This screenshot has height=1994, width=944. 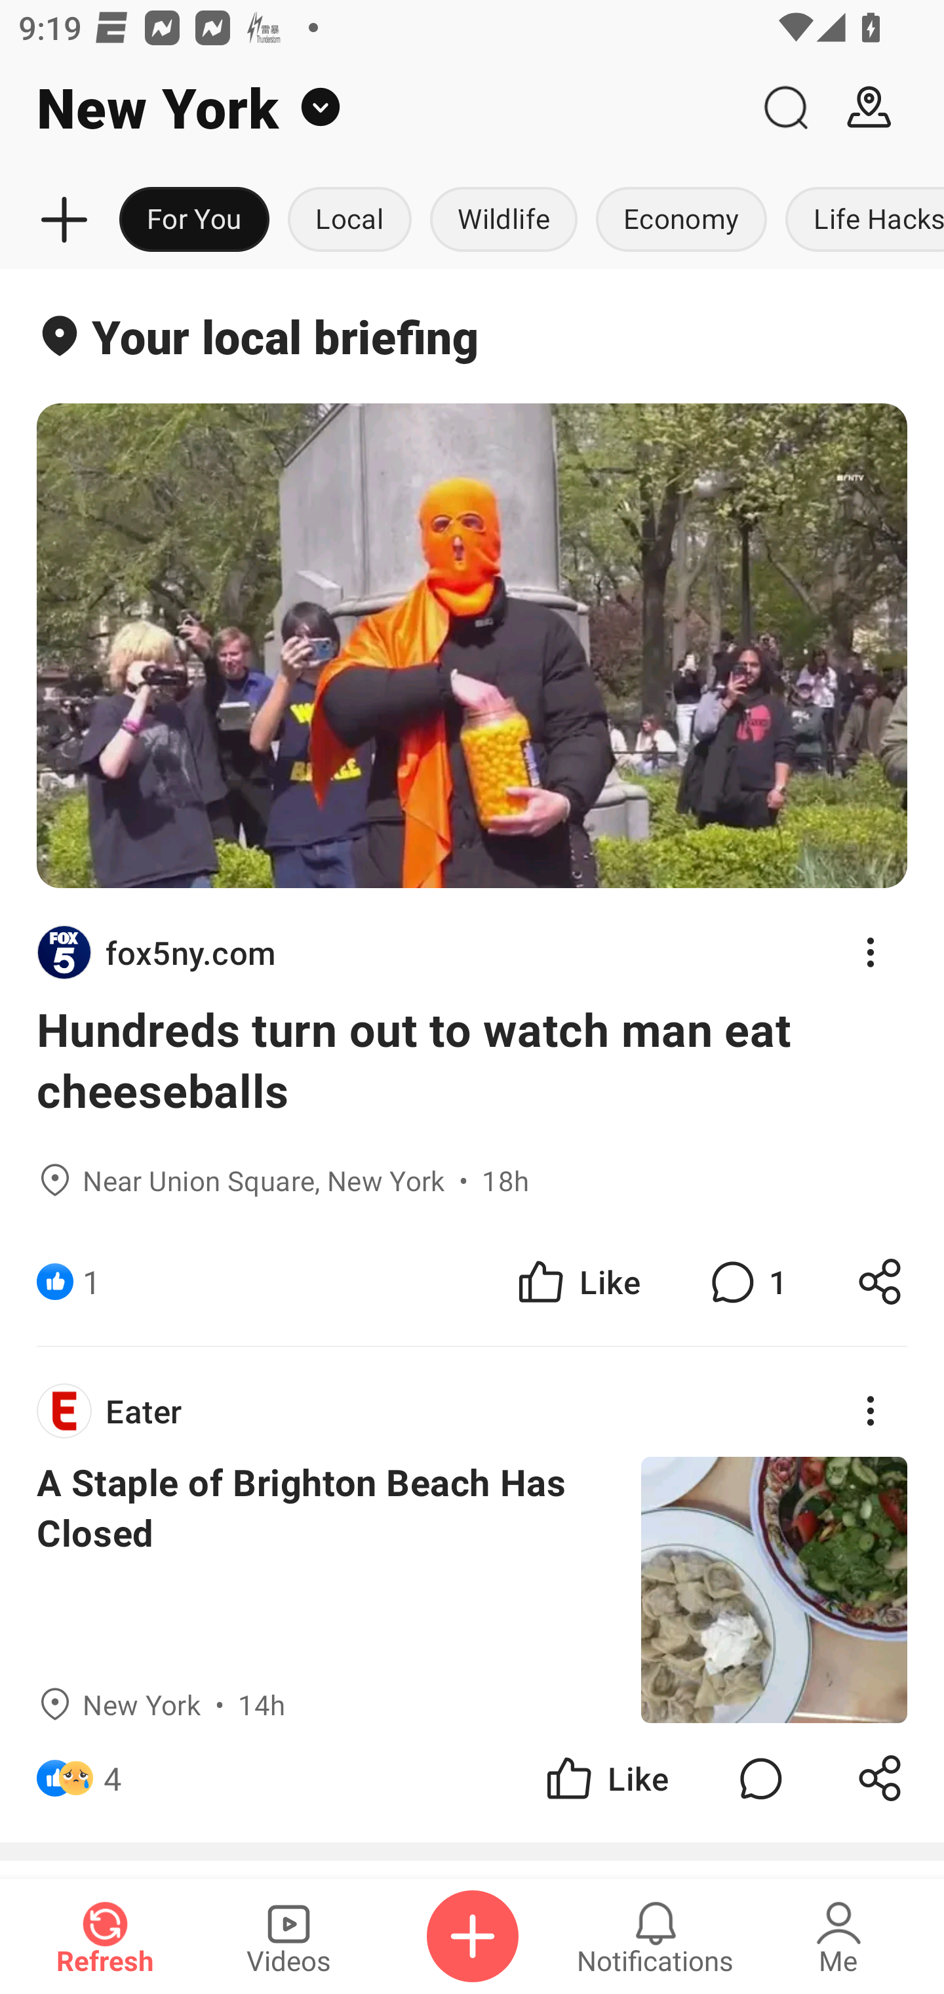 What do you see at coordinates (746, 1280) in the screenshot?
I see `1` at bounding box center [746, 1280].